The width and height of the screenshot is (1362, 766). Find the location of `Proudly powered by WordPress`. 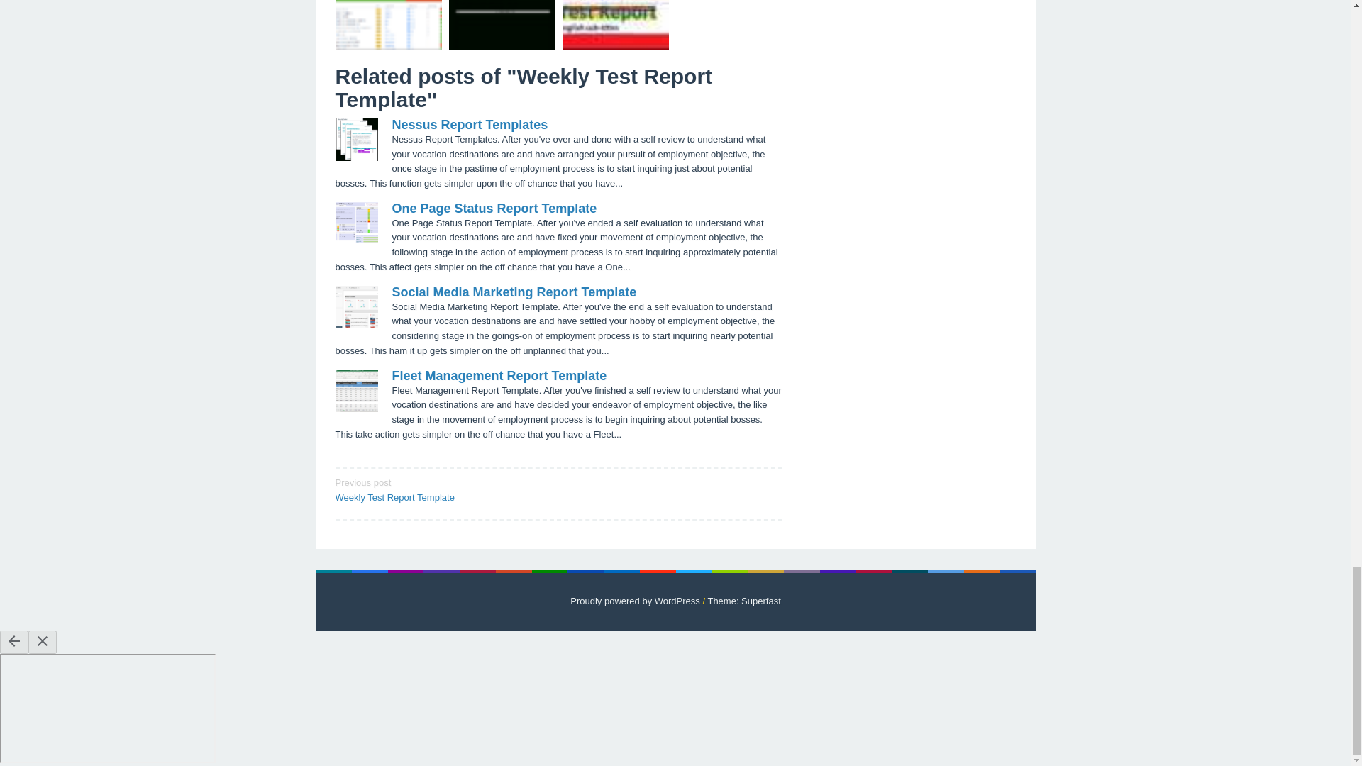

Proudly powered by WordPress is located at coordinates (494, 209).